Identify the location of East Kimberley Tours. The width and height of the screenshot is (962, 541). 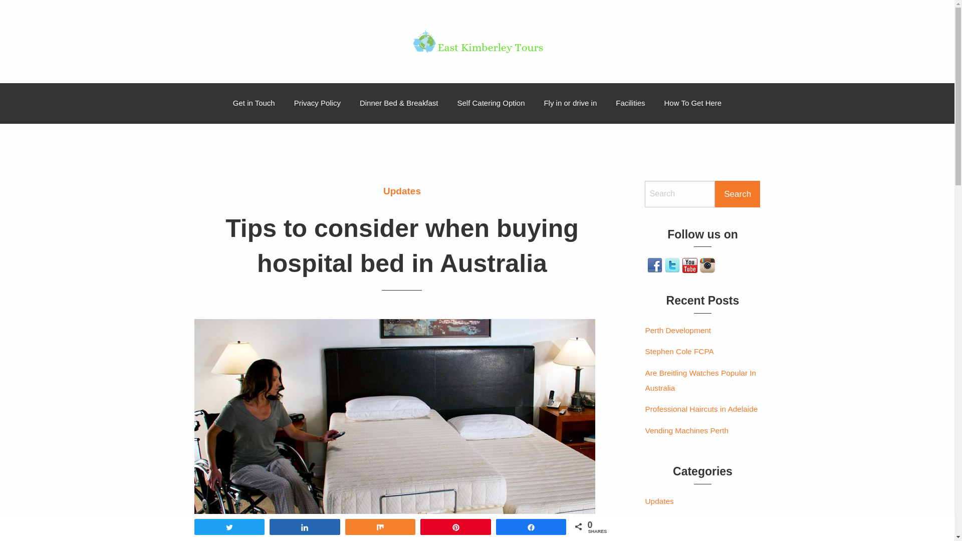
(128, 82).